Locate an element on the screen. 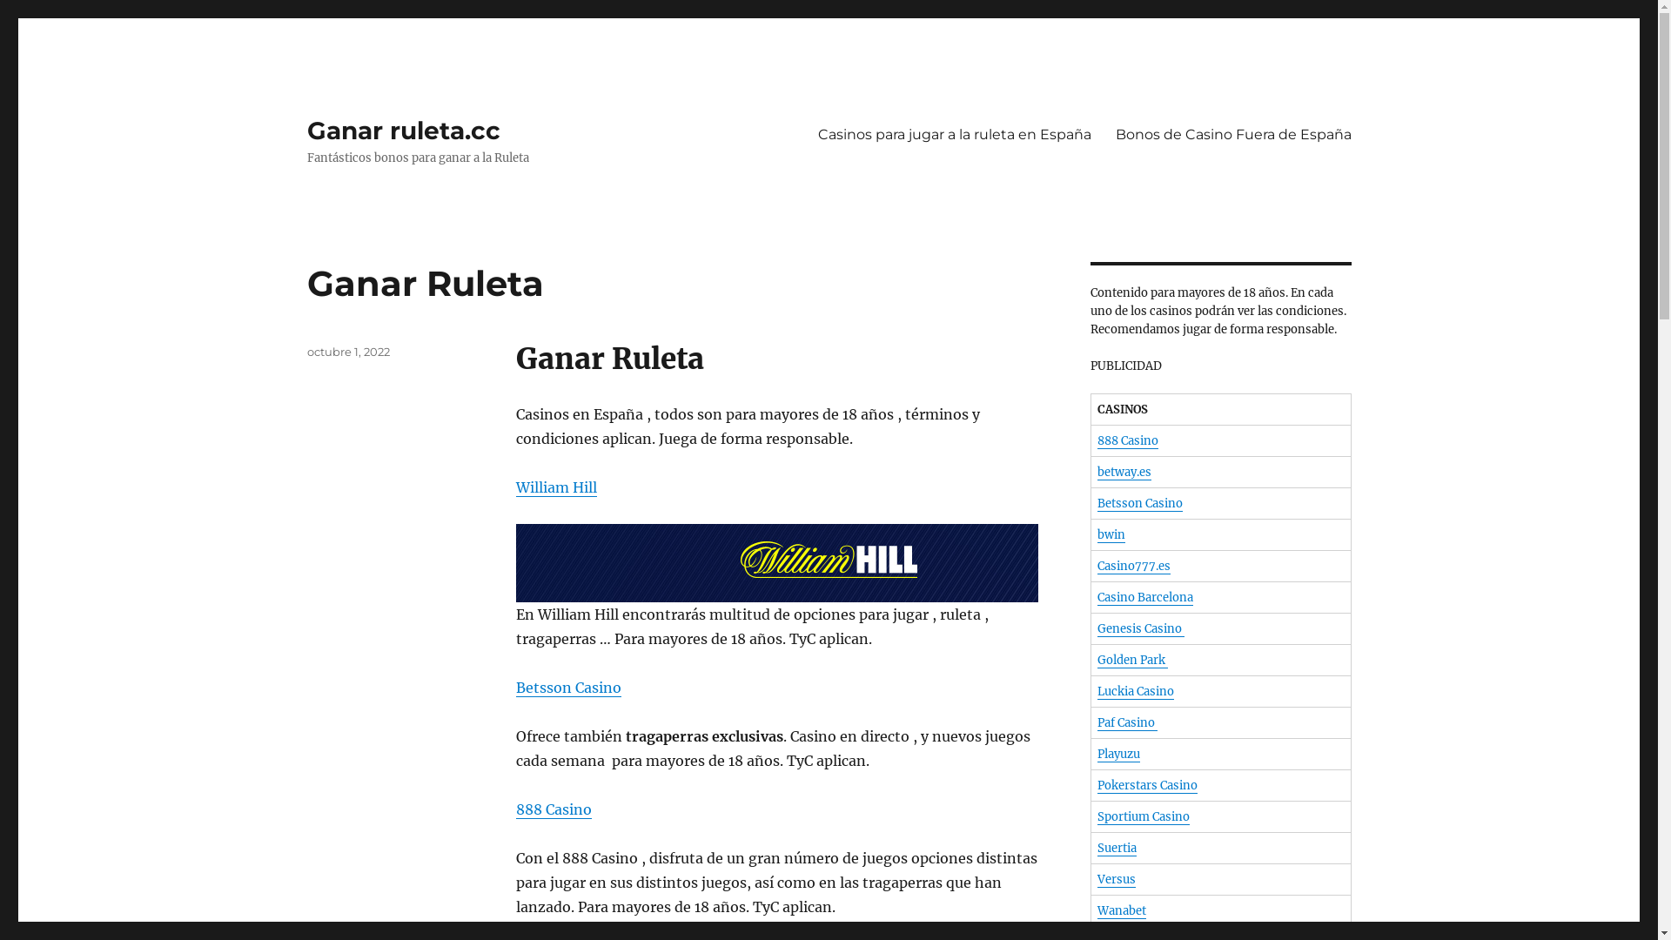 The width and height of the screenshot is (1671, 940). Wanabet is located at coordinates (1121, 910).